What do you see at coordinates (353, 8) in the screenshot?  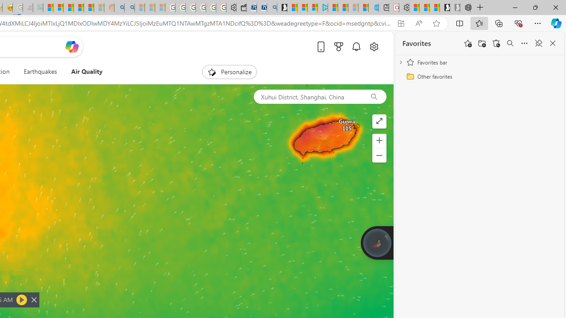 I see `Microsoft Start - Sleeping` at bounding box center [353, 8].